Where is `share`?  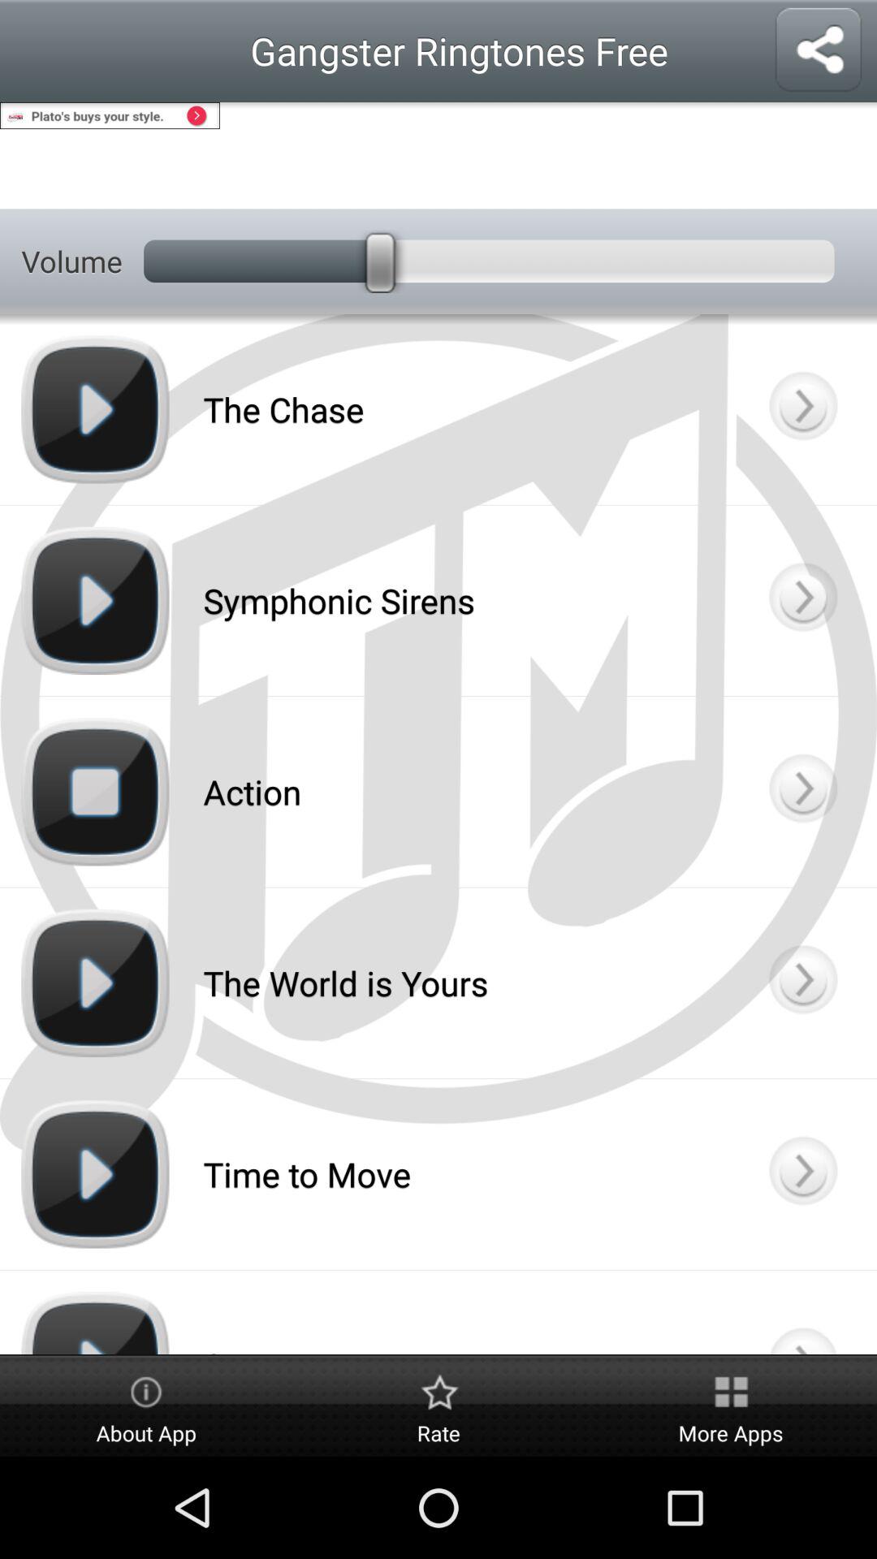
share is located at coordinates (819, 50).